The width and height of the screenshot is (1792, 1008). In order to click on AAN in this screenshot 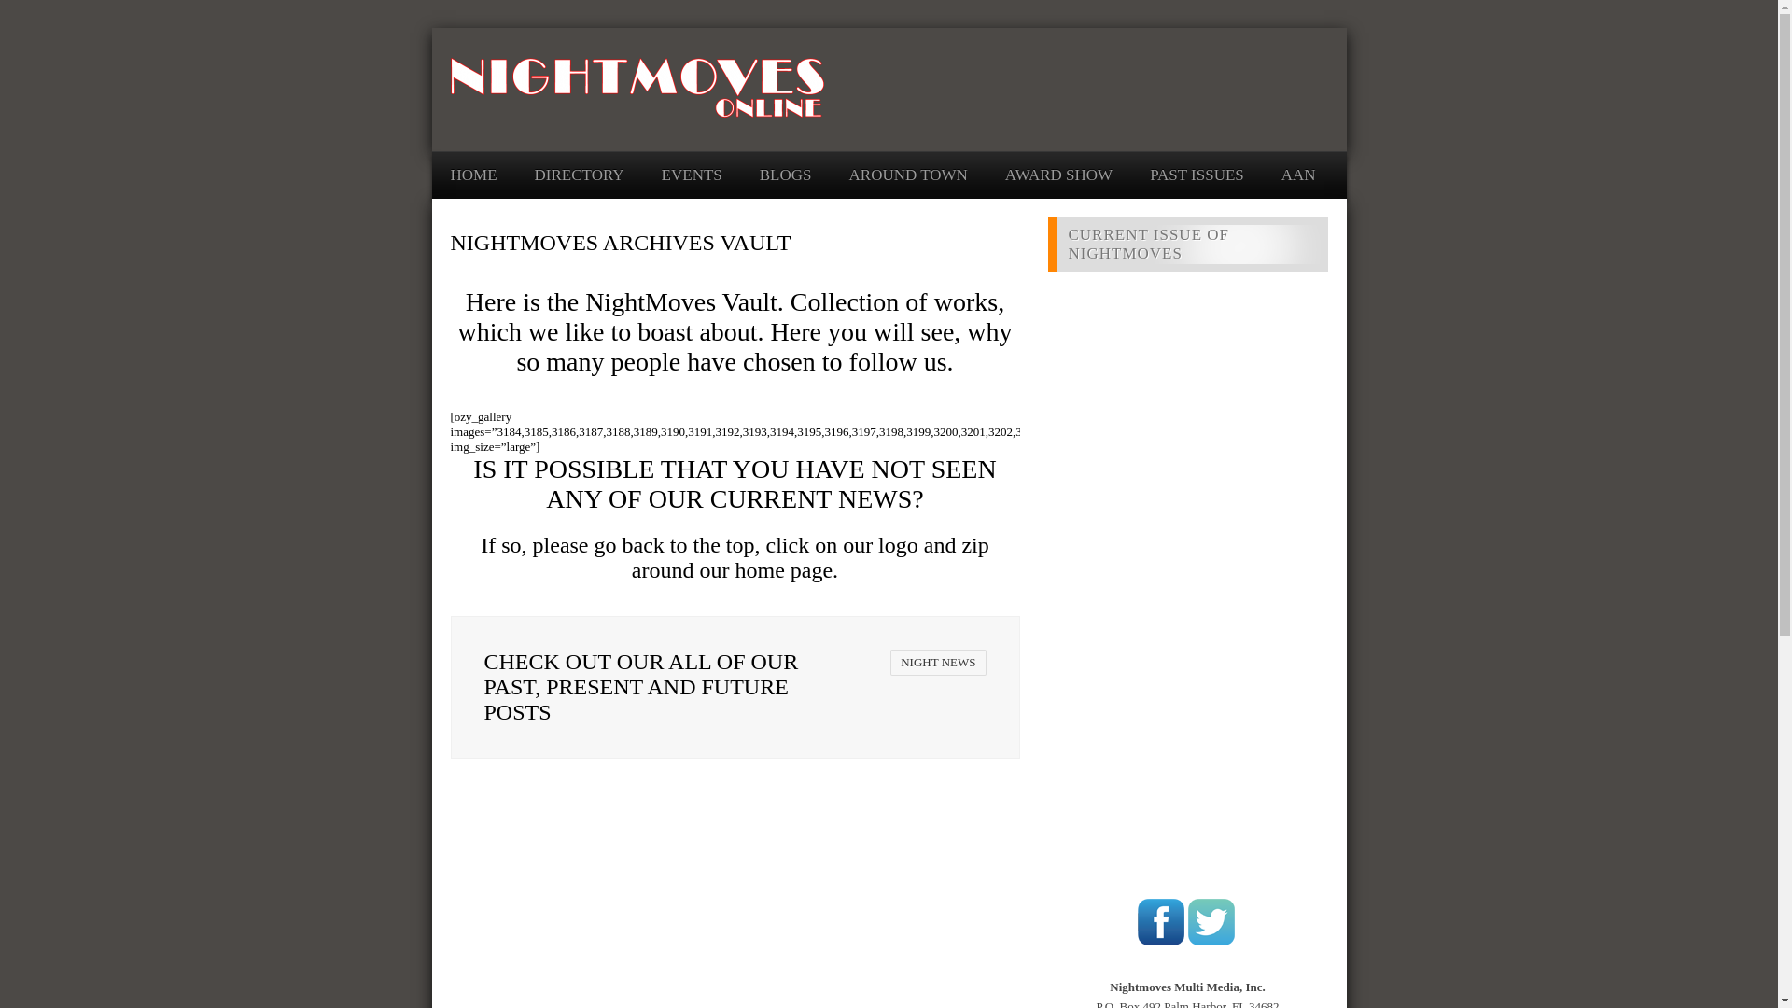, I will do `click(1297, 175)`.